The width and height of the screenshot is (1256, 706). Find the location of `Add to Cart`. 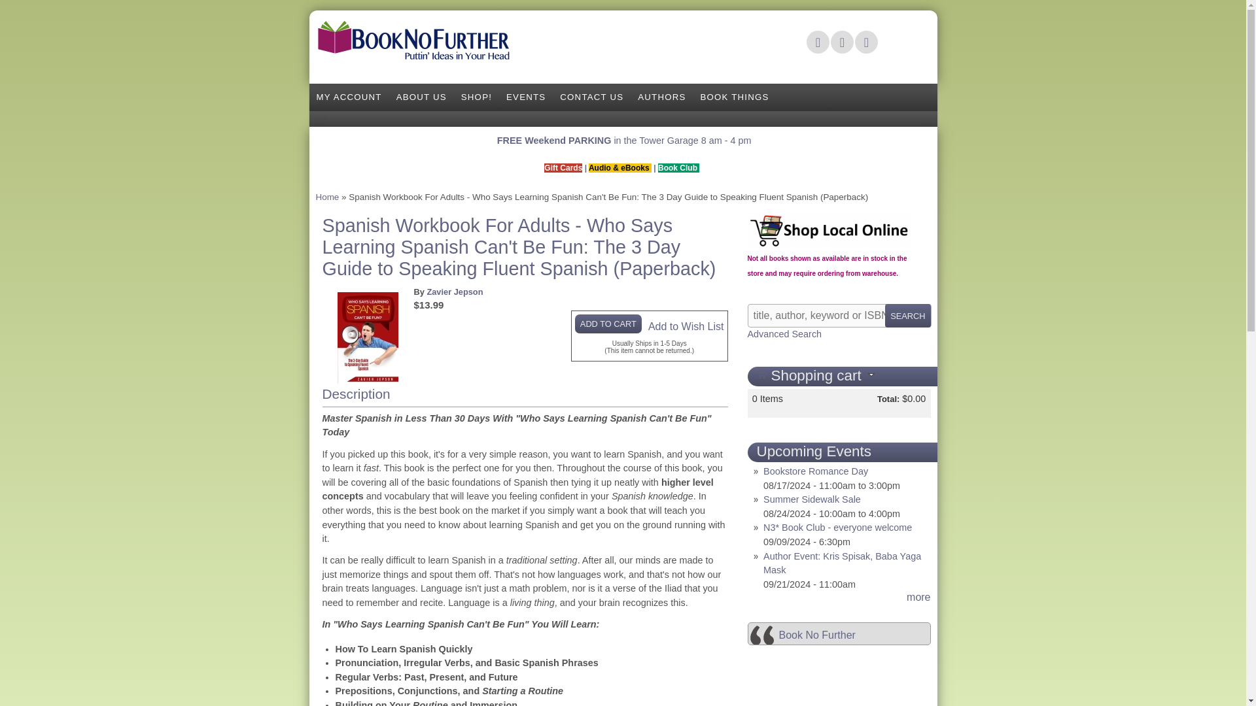

Add to Cart is located at coordinates (608, 323).